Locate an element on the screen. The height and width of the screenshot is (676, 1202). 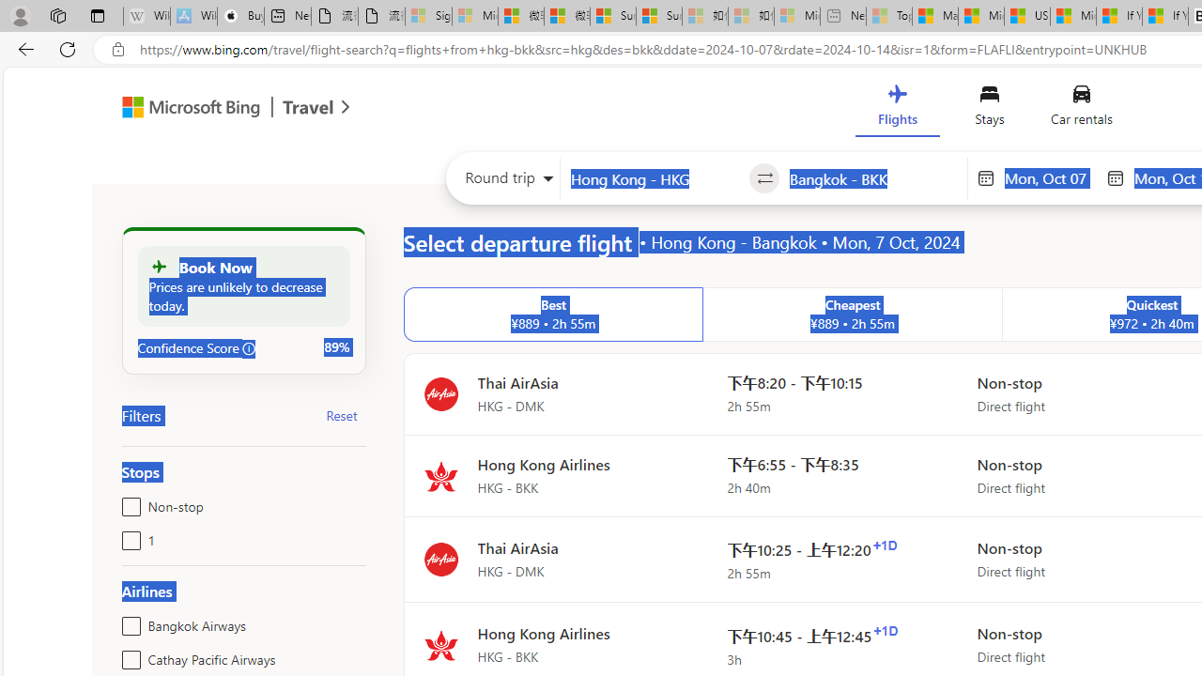
Microsoft account | Account Checkup - Sleeping is located at coordinates (796, 17).